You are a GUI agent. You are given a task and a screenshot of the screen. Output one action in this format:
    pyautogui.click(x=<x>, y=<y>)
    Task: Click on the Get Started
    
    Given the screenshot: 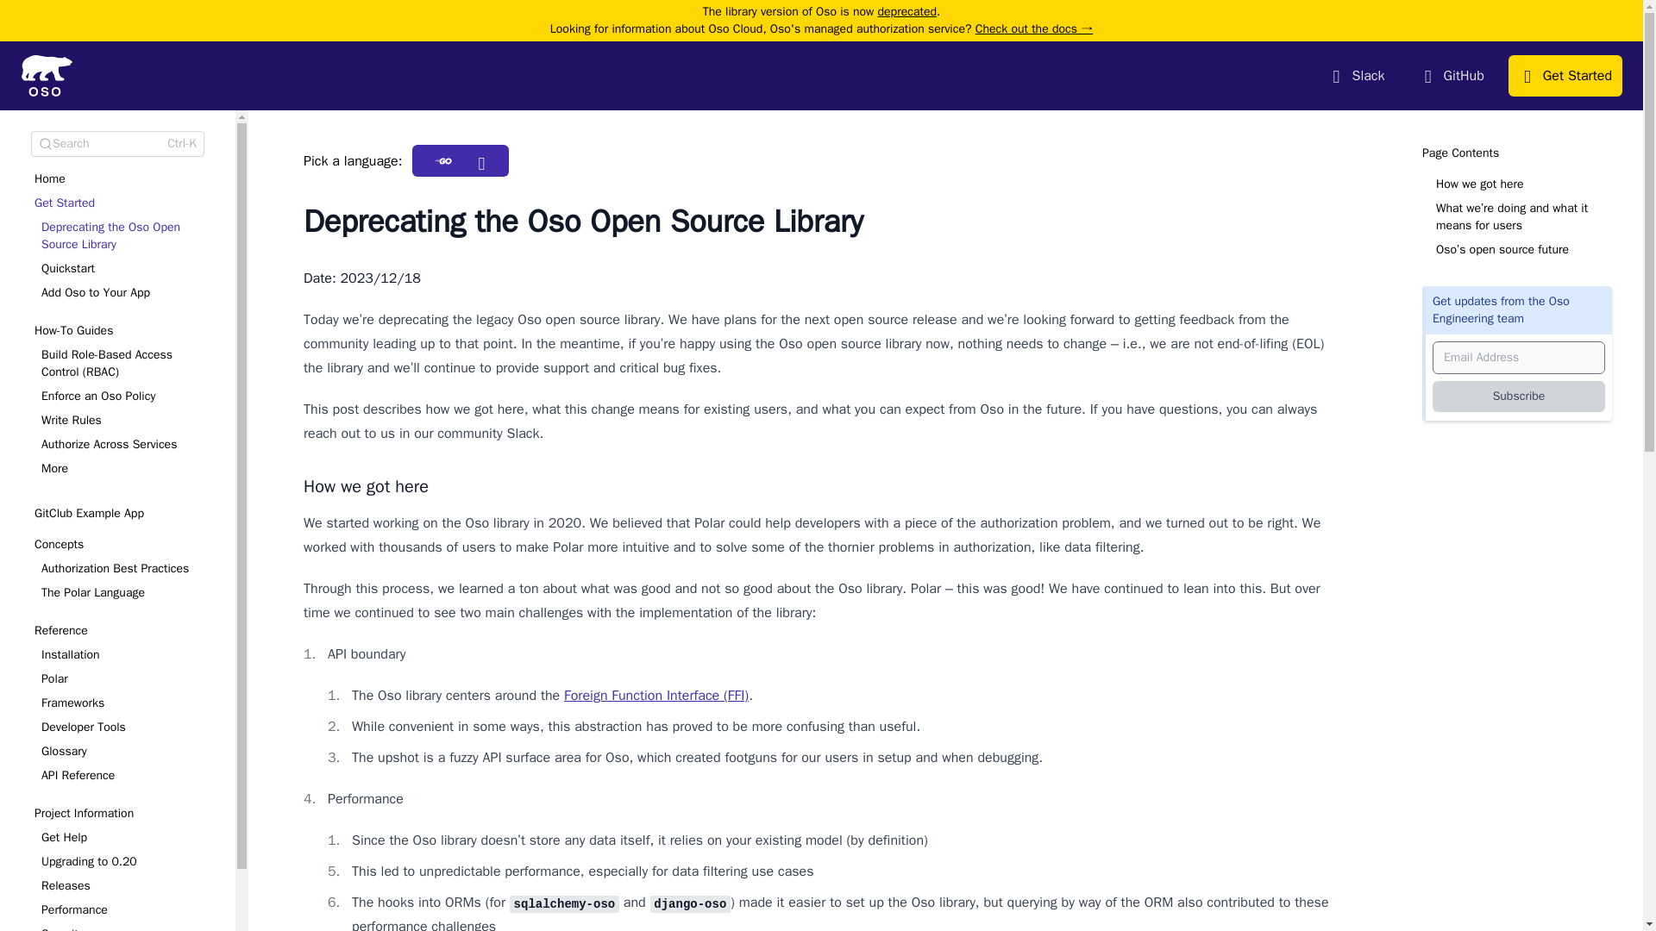 What is the action you would take?
    pyautogui.click(x=121, y=203)
    